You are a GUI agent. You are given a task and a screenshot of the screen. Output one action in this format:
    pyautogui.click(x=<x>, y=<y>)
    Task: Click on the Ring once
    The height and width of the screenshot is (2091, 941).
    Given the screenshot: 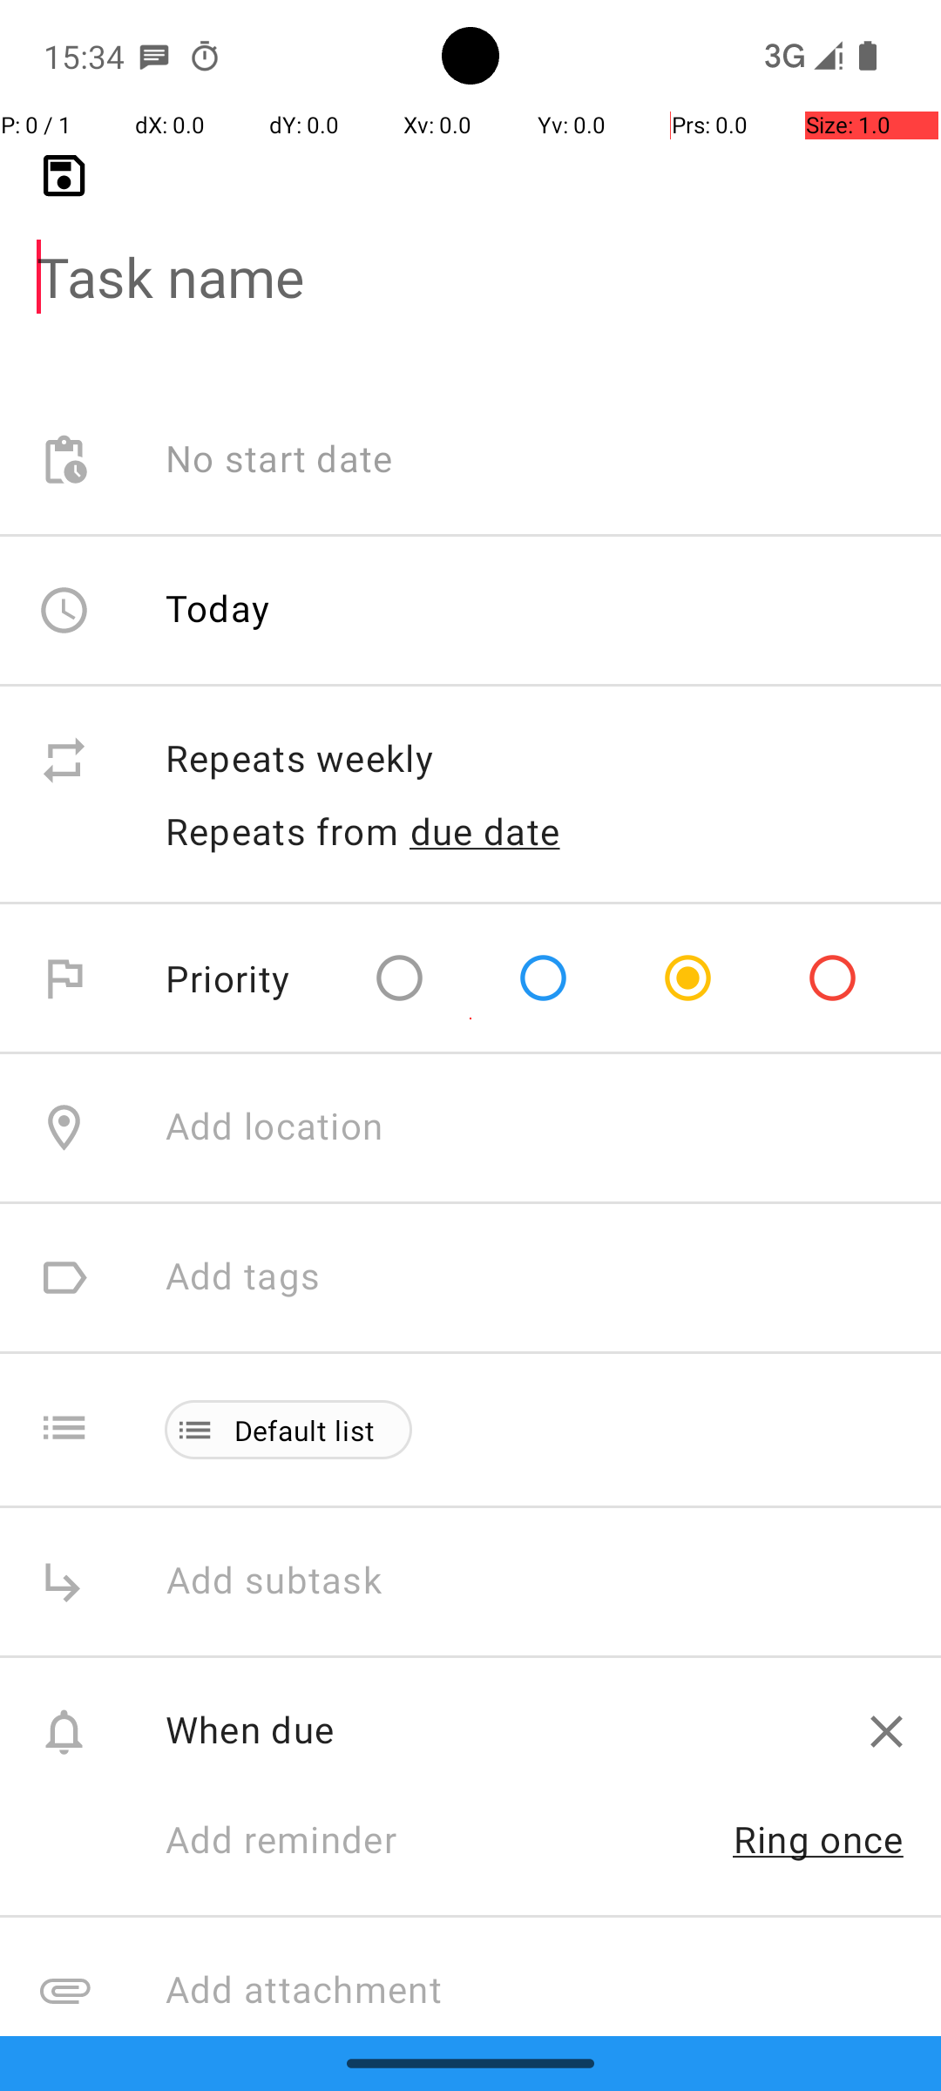 What is the action you would take?
    pyautogui.click(x=819, y=1839)
    